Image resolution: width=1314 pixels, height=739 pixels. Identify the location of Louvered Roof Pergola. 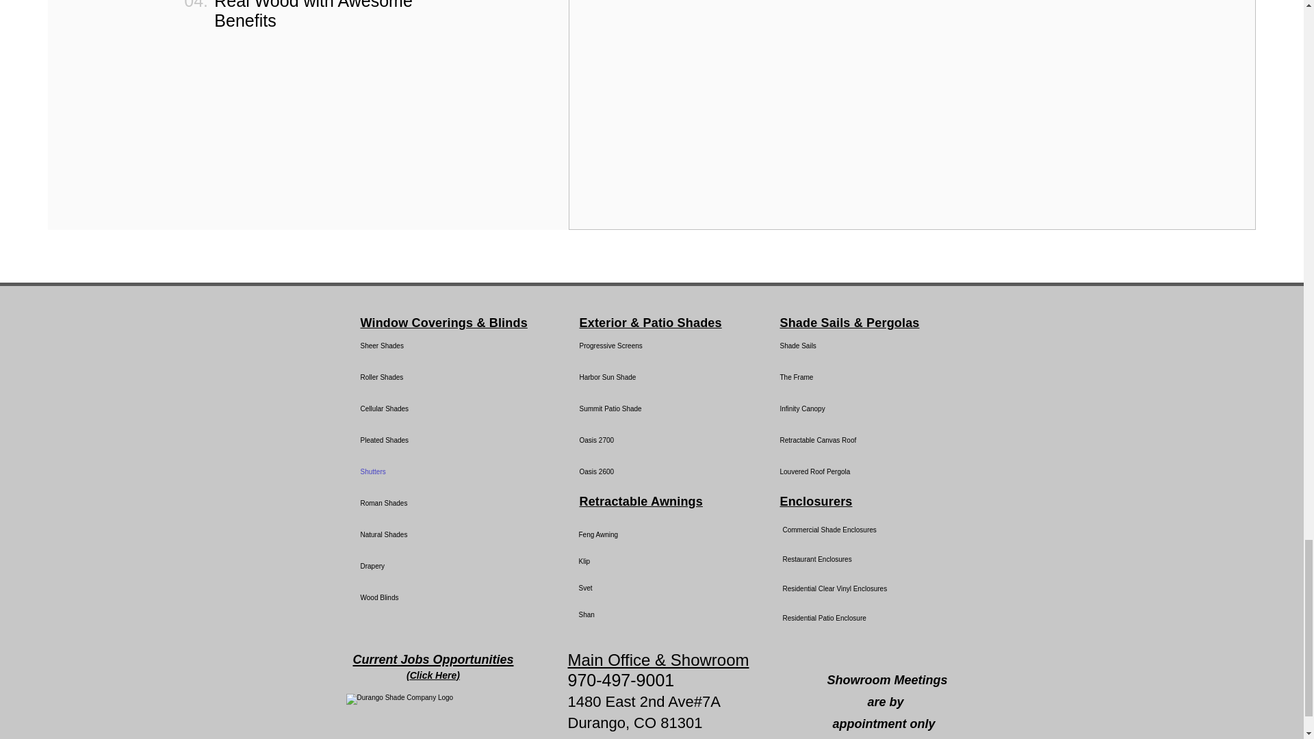
(828, 472).